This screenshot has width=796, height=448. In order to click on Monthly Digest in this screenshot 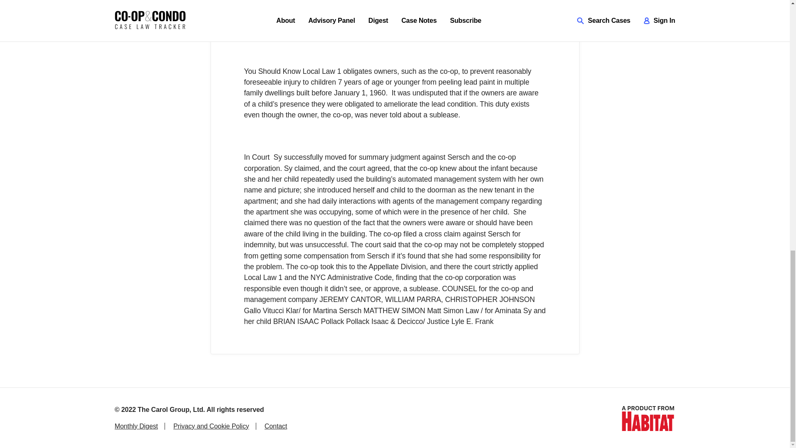, I will do `click(136, 426)`.